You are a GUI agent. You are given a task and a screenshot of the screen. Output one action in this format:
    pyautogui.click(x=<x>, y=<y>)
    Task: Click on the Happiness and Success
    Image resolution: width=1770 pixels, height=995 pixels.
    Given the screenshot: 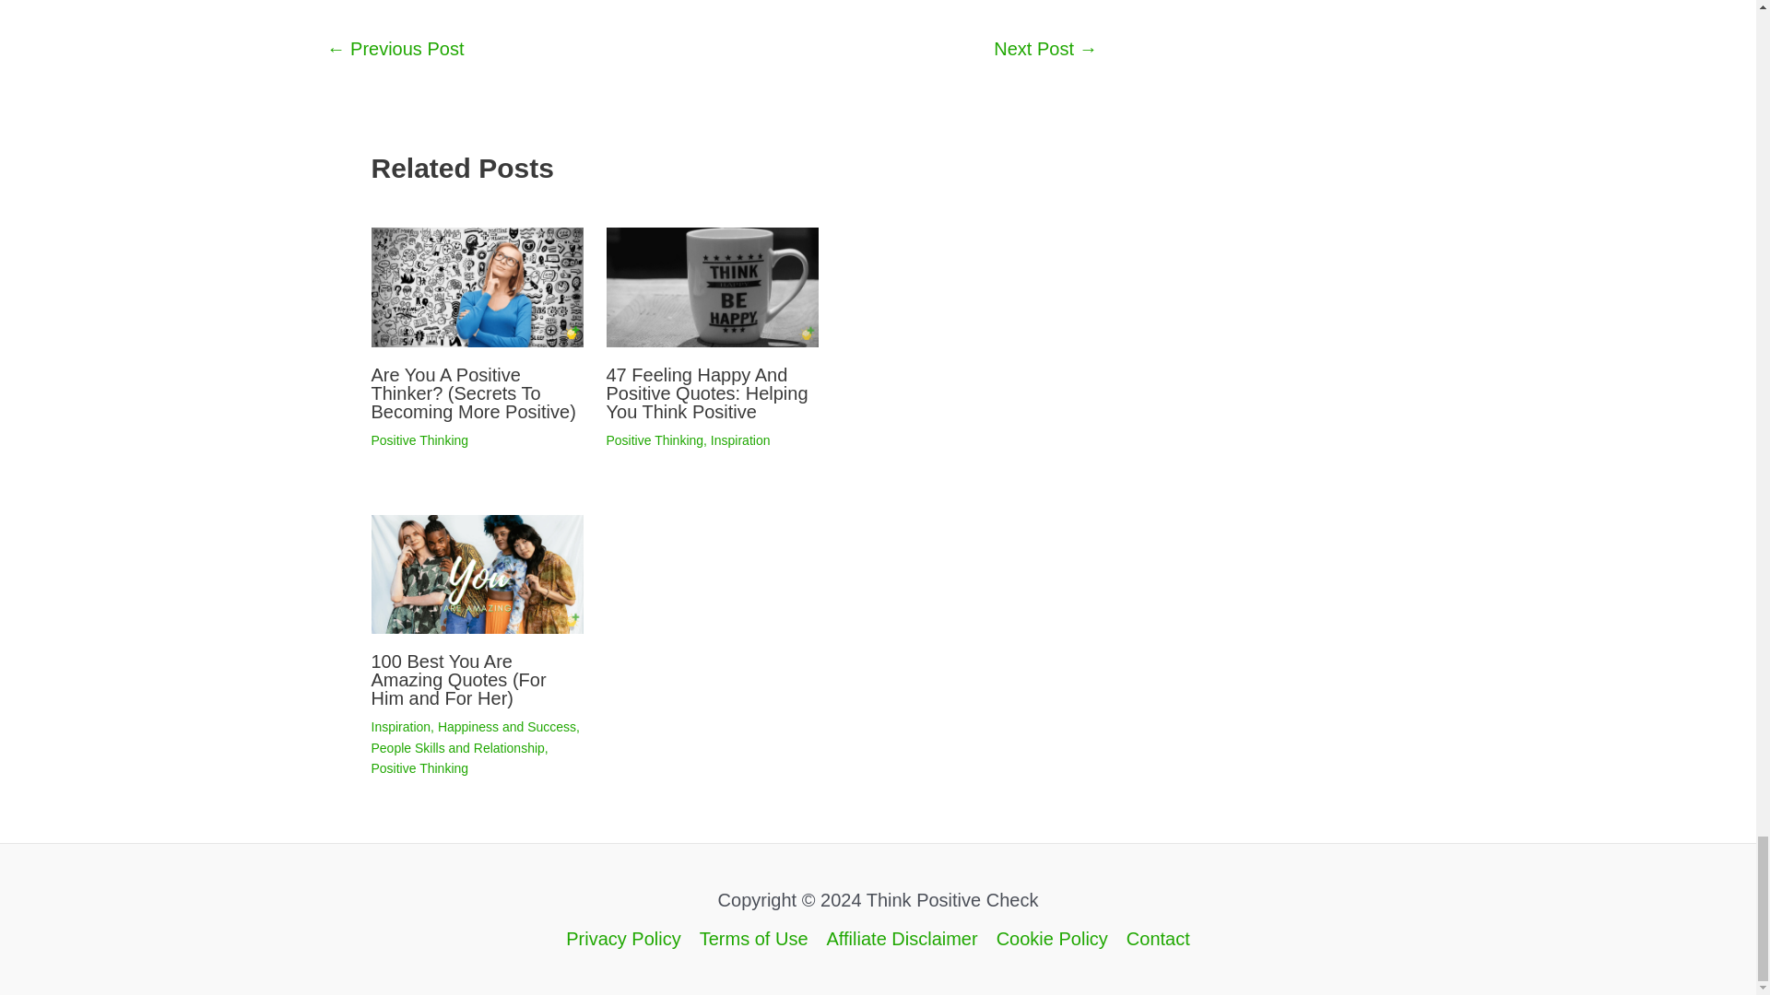 What is the action you would take?
    pyautogui.click(x=507, y=726)
    